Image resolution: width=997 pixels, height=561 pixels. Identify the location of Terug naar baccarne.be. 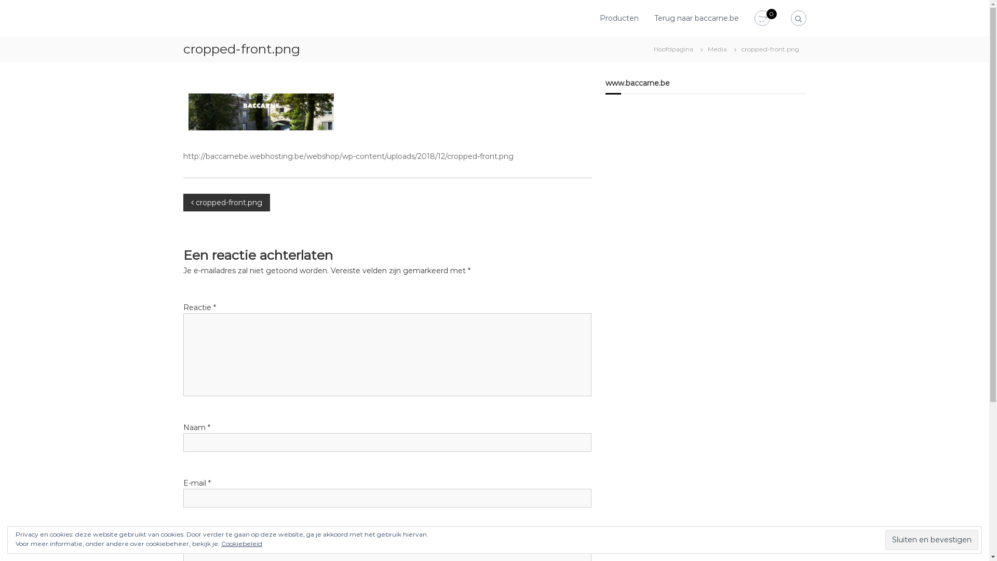
(697, 18).